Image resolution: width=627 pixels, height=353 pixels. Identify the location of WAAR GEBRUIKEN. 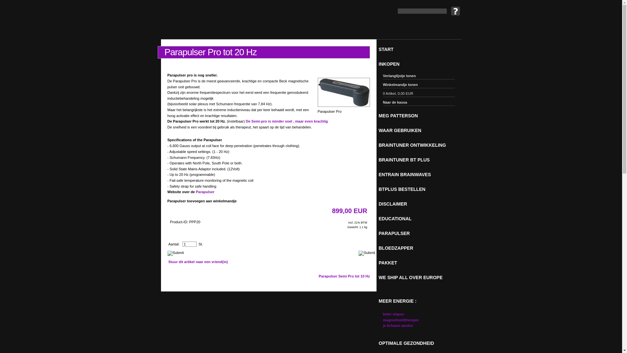
(420, 130).